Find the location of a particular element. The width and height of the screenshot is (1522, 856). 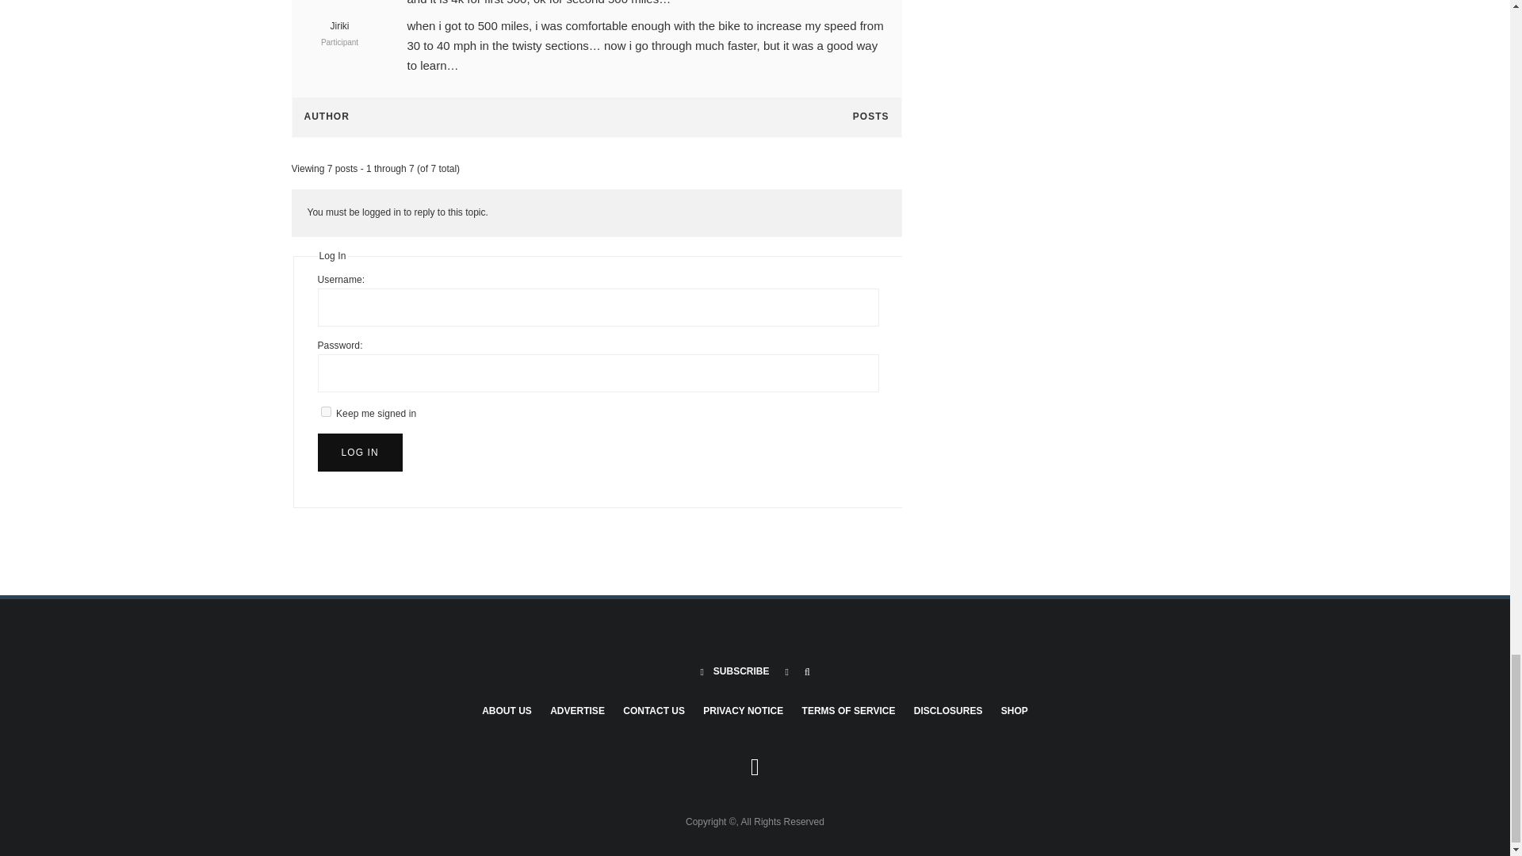

forever is located at coordinates (325, 411).